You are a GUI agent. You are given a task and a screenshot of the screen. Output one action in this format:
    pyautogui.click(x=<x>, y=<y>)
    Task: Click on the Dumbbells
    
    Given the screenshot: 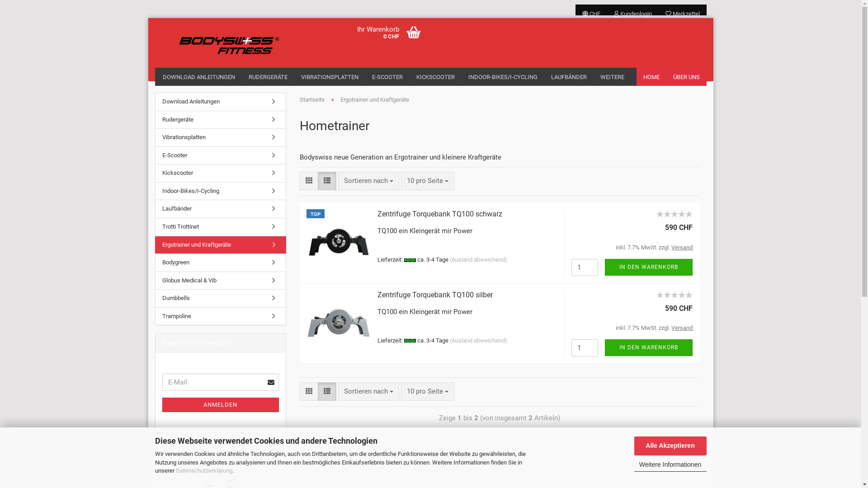 What is the action you would take?
    pyautogui.click(x=221, y=298)
    